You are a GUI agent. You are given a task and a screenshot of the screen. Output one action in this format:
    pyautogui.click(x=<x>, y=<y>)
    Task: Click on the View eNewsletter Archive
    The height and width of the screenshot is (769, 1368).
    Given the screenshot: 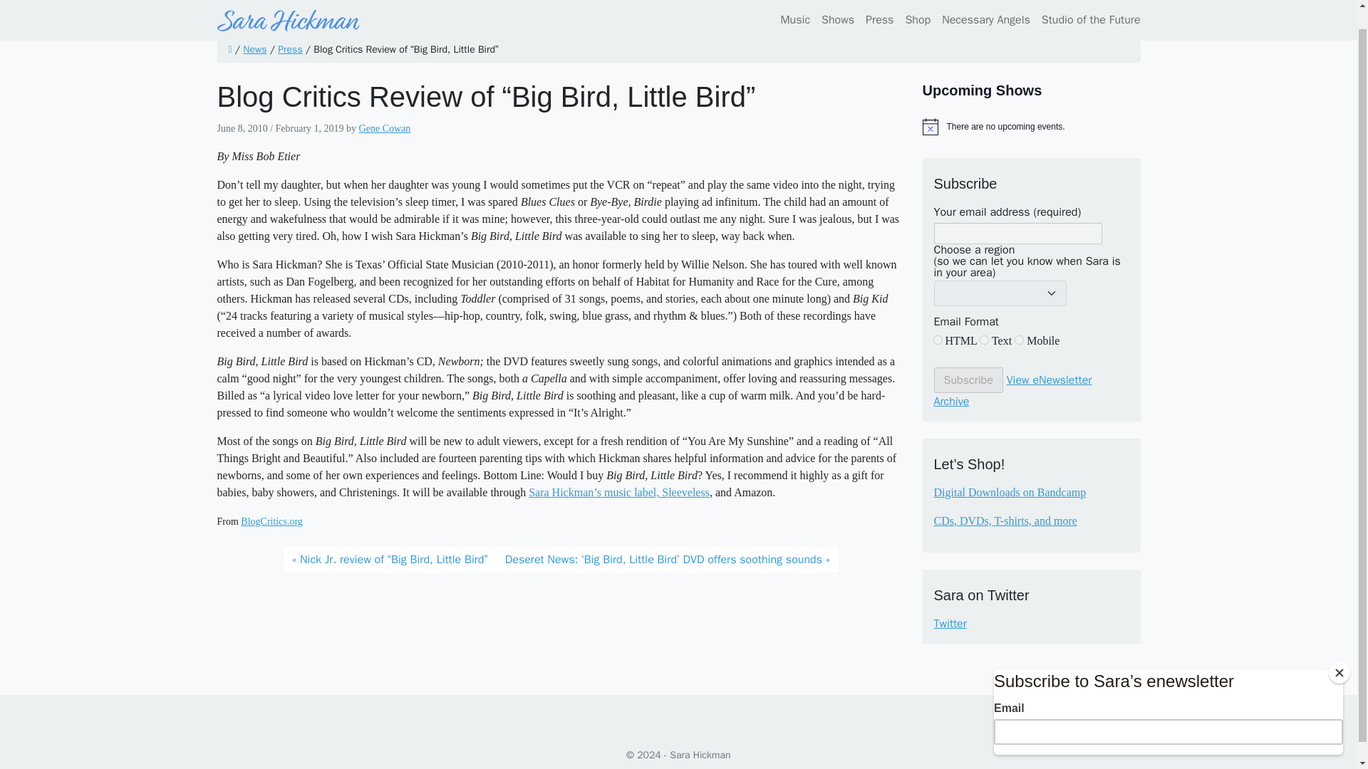 What is the action you would take?
    pyautogui.click(x=1012, y=390)
    